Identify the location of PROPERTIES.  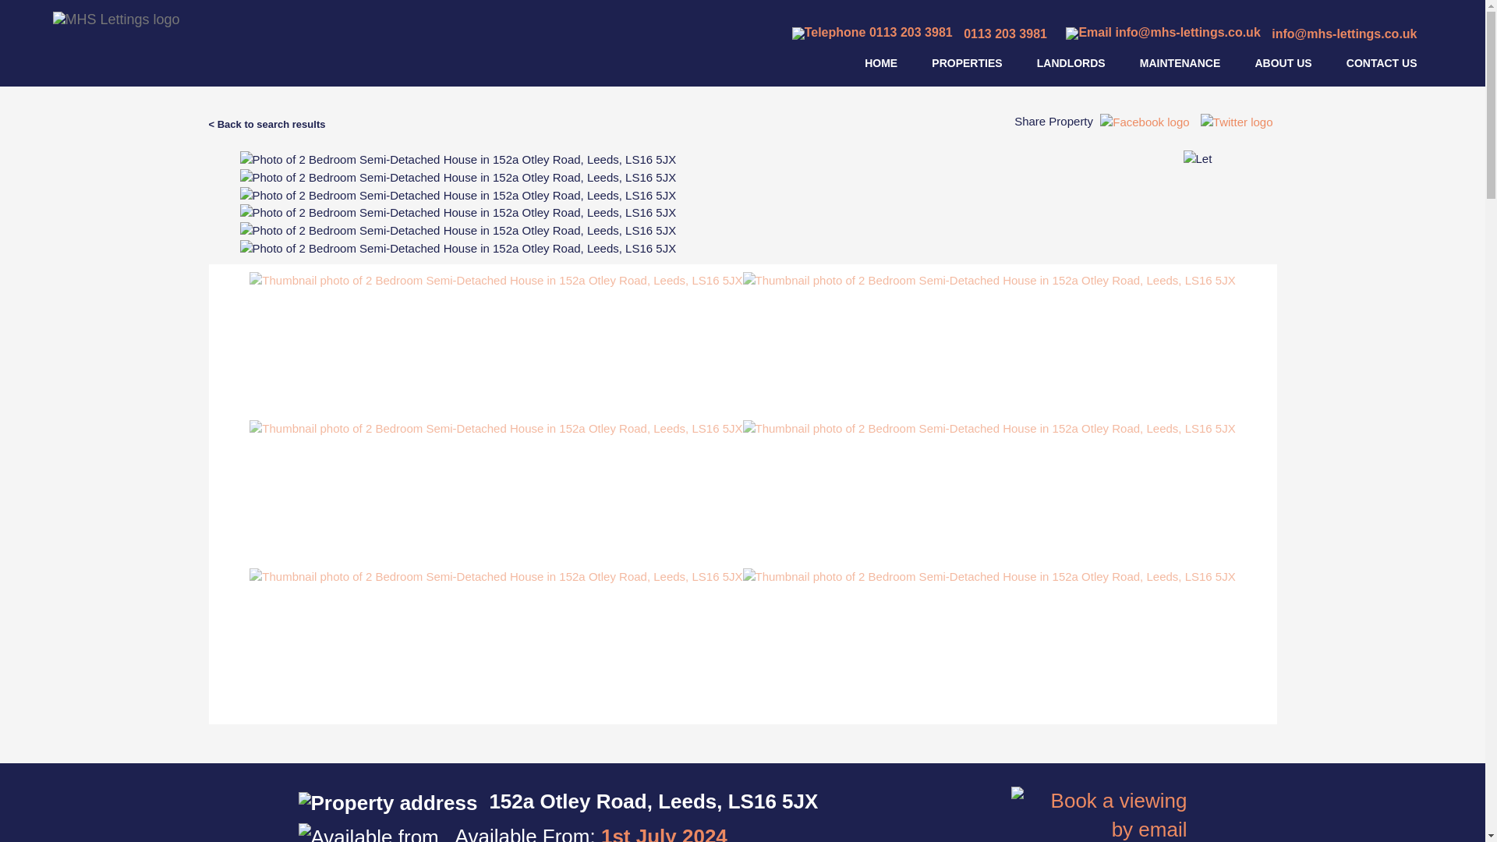
(967, 62).